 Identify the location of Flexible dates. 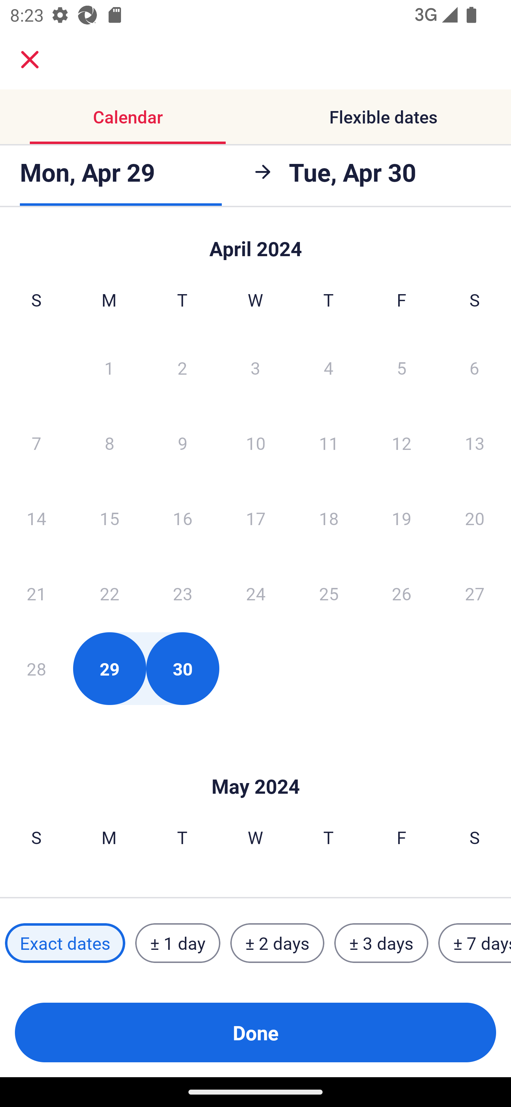
(383, 116).